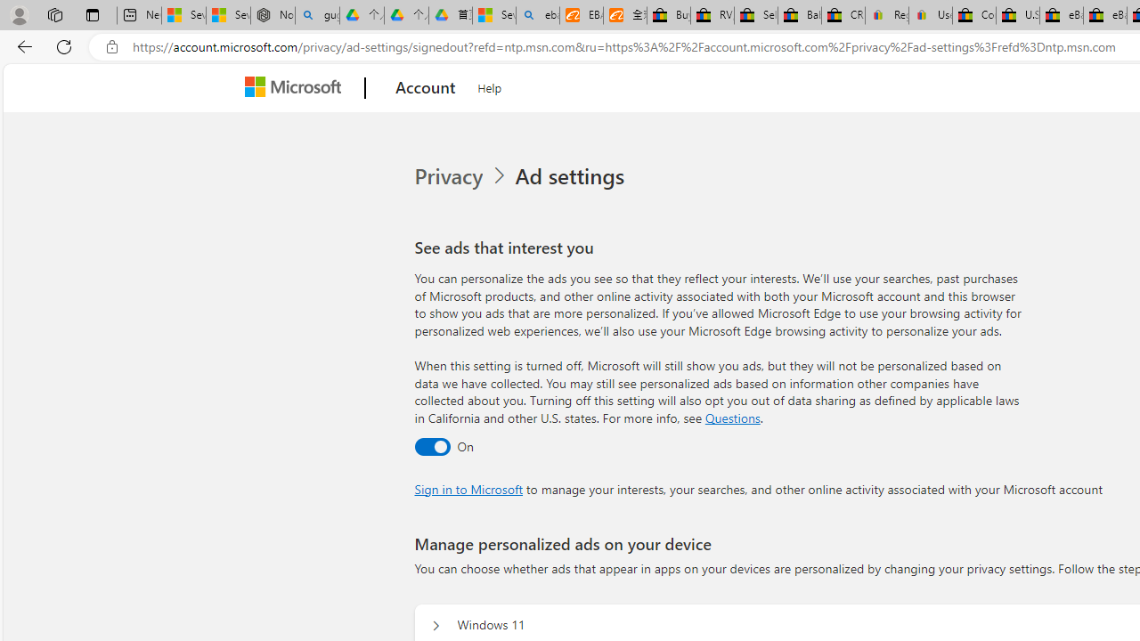 Image resolution: width=1140 pixels, height=641 pixels. I want to click on Baby Keepsakes & Announcements for sale | eBay, so click(800, 16).